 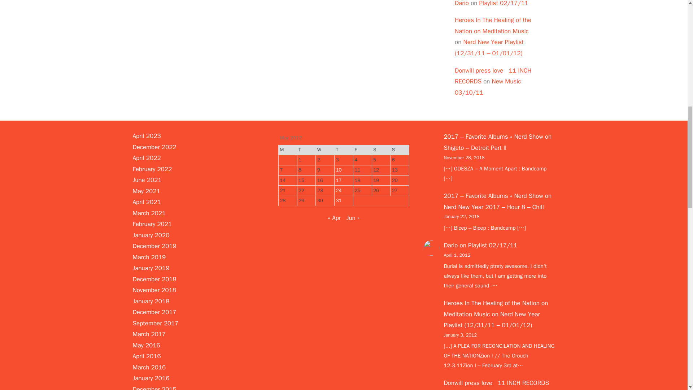 What do you see at coordinates (147, 180) in the screenshot?
I see `June 2021` at bounding box center [147, 180].